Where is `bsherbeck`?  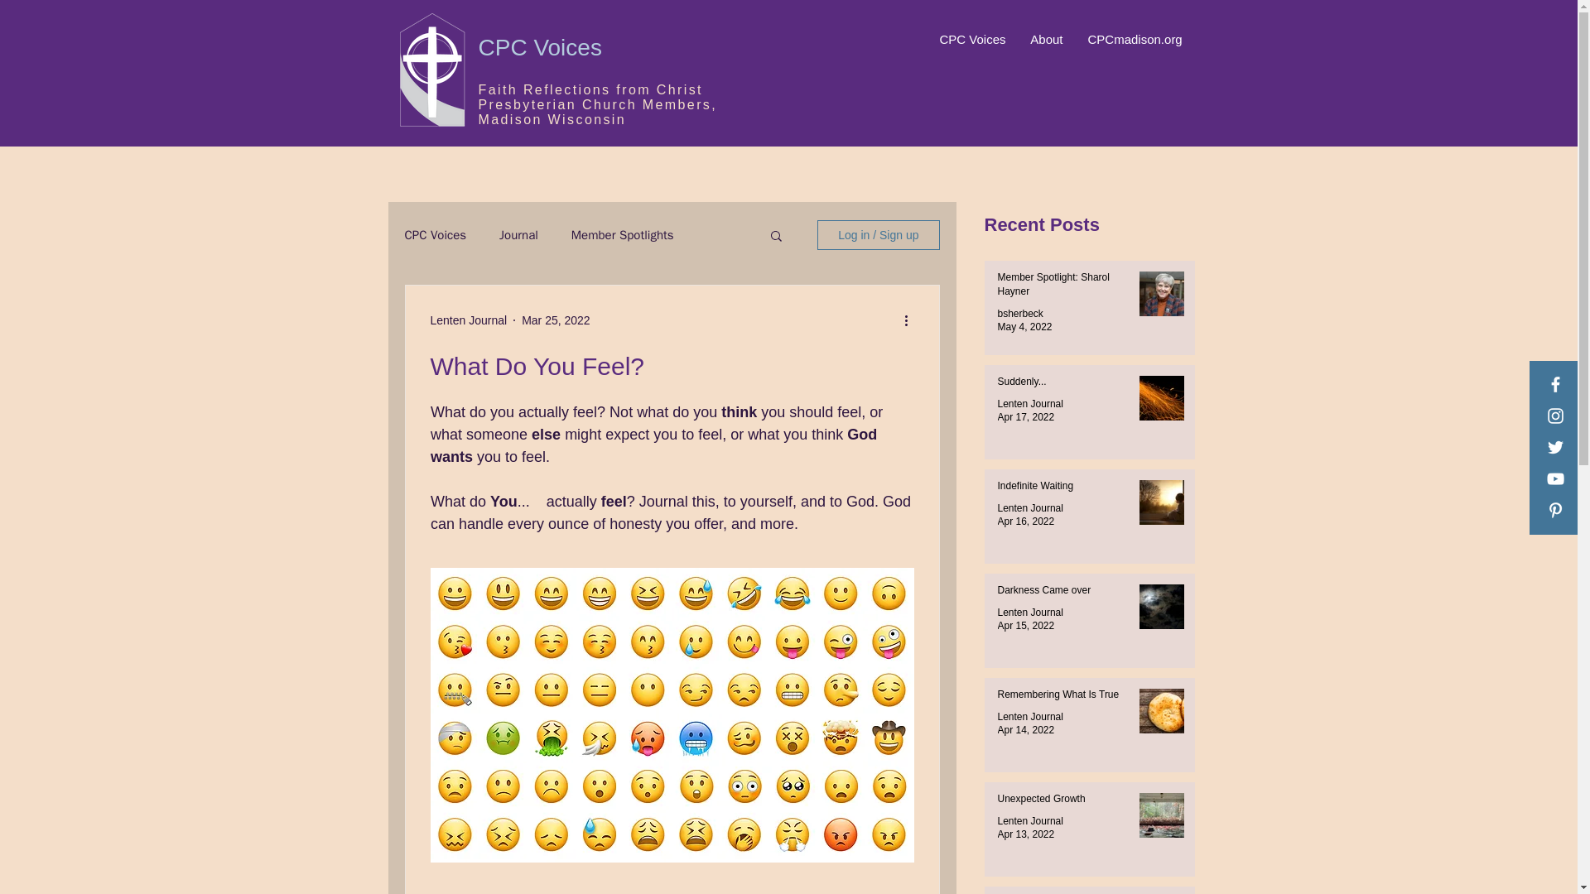 bsherbeck is located at coordinates (1019, 313).